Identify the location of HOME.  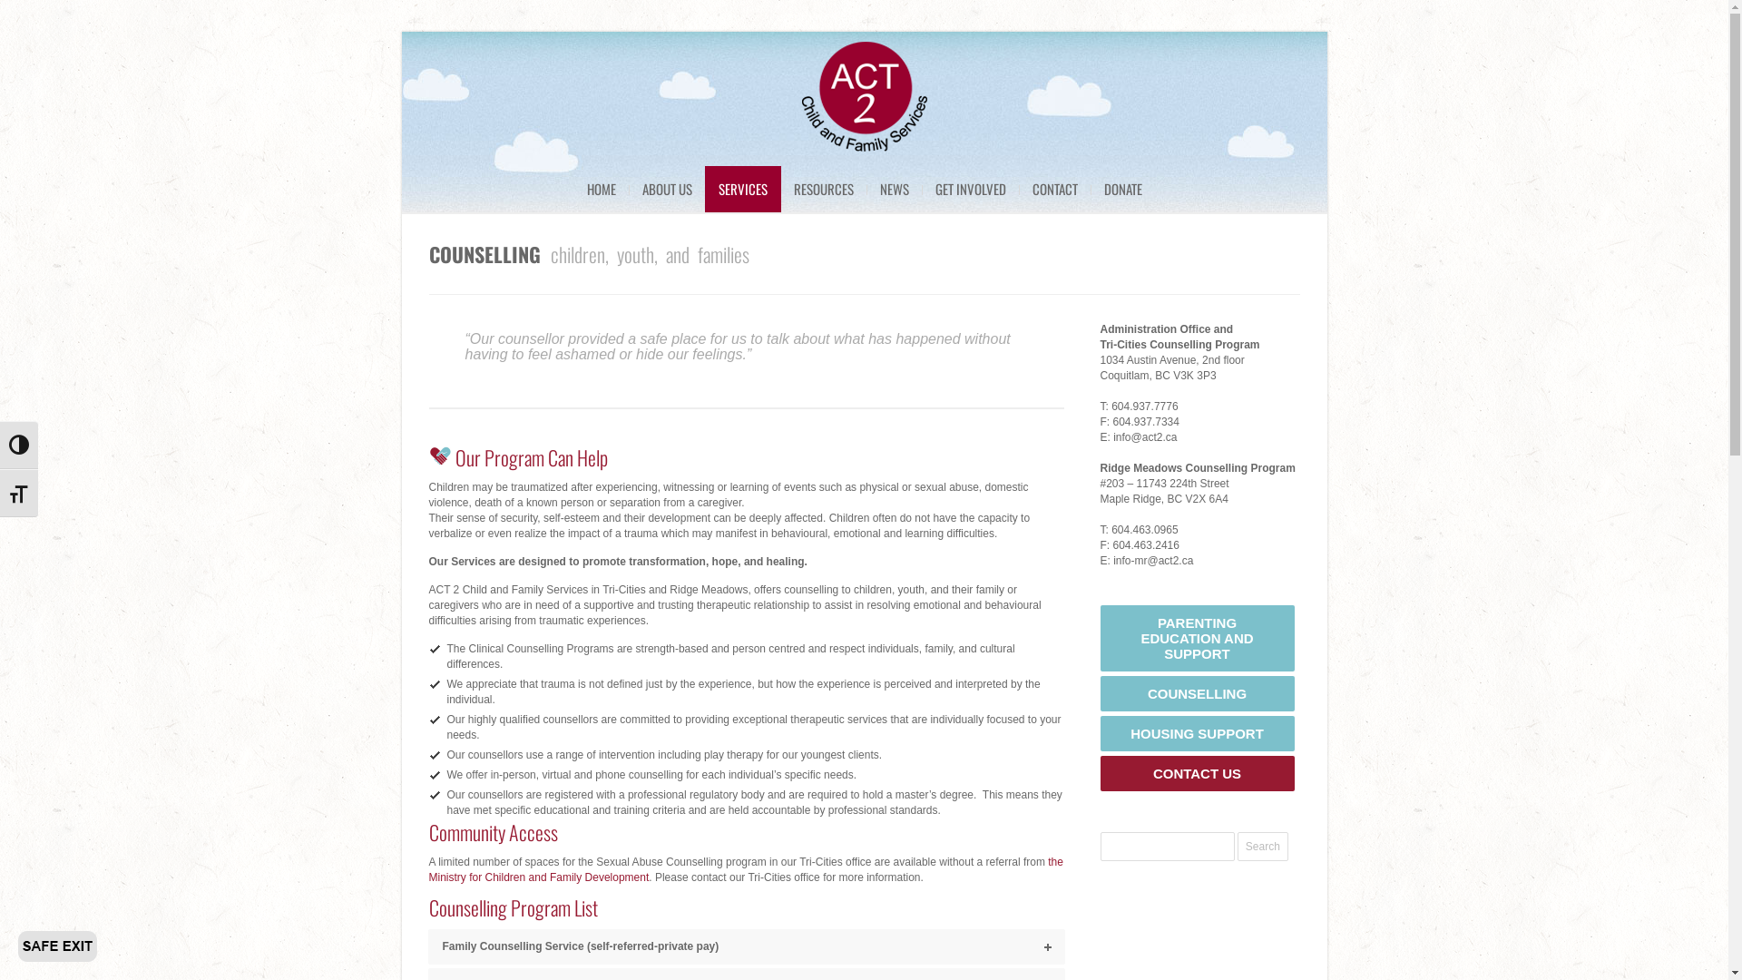
(602, 189).